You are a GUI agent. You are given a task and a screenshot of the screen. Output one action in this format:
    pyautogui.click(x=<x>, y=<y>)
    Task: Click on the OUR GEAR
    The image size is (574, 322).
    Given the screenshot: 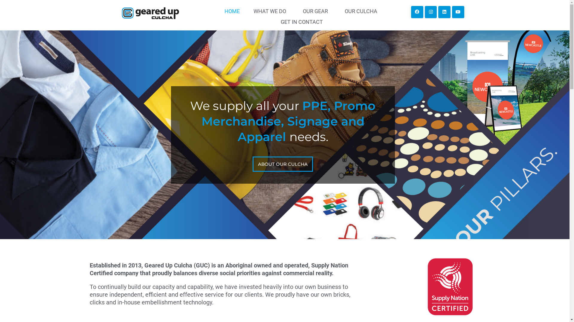 What is the action you would take?
    pyautogui.click(x=317, y=11)
    